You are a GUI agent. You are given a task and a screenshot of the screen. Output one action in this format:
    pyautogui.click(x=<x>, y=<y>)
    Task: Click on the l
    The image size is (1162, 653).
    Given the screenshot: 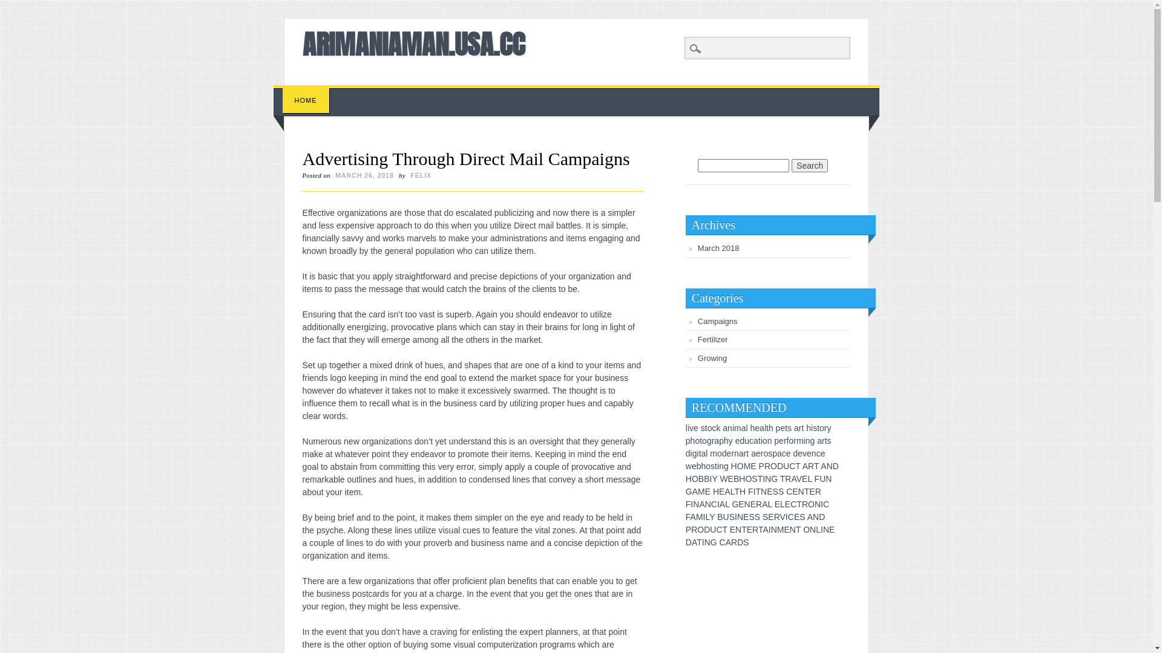 What is the action you would take?
    pyautogui.click(x=707, y=453)
    